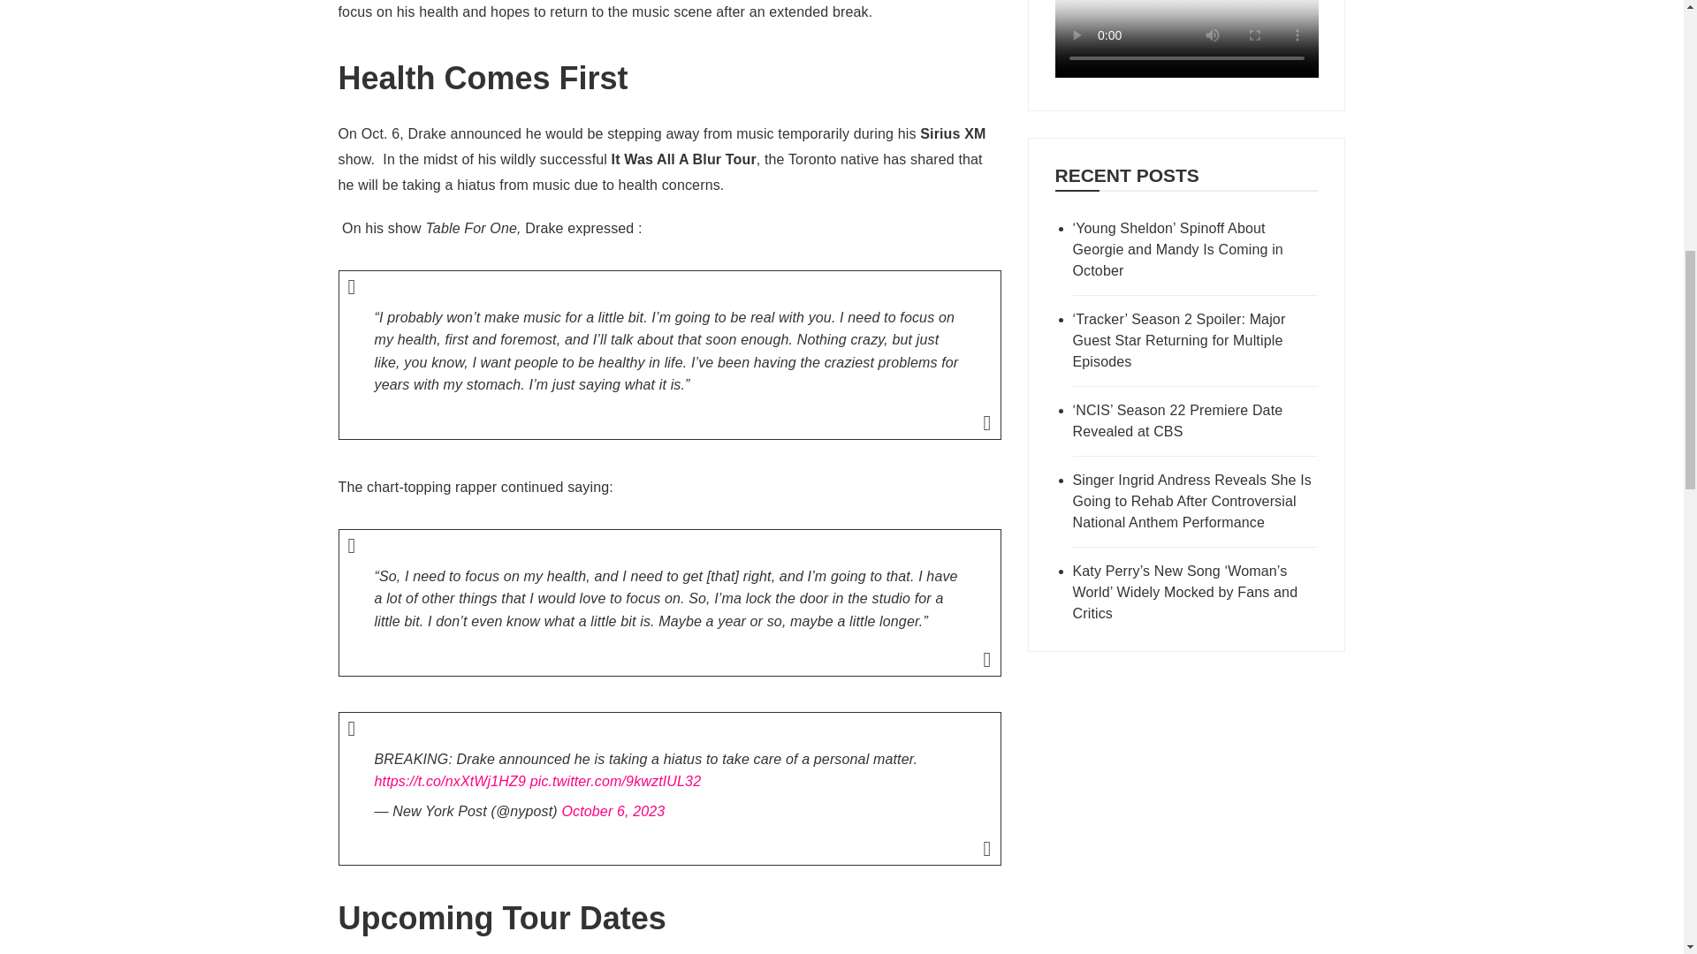 The height and width of the screenshot is (954, 1697). Describe the element at coordinates (613, 811) in the screenshot. I see `October 6, 2023` at that location.